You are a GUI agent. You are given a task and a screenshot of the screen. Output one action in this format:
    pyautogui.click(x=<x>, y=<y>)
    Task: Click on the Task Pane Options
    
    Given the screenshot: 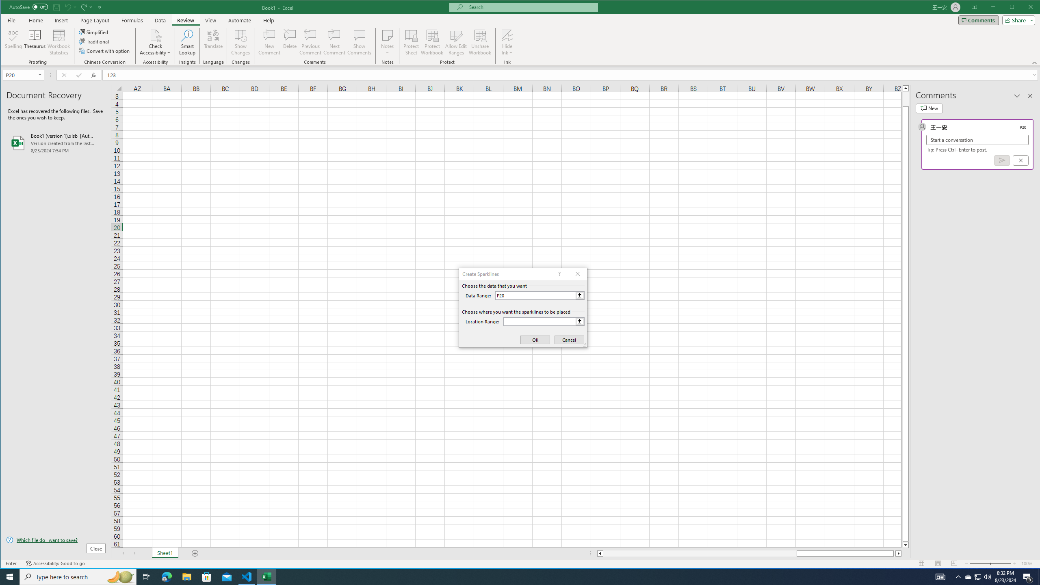 What is the action you would take?
    pyautogui.click(x=1017, y=96)
    